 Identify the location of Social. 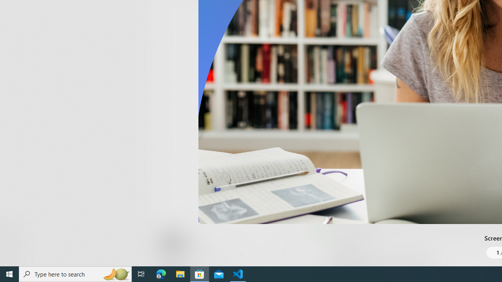
(227, 9).